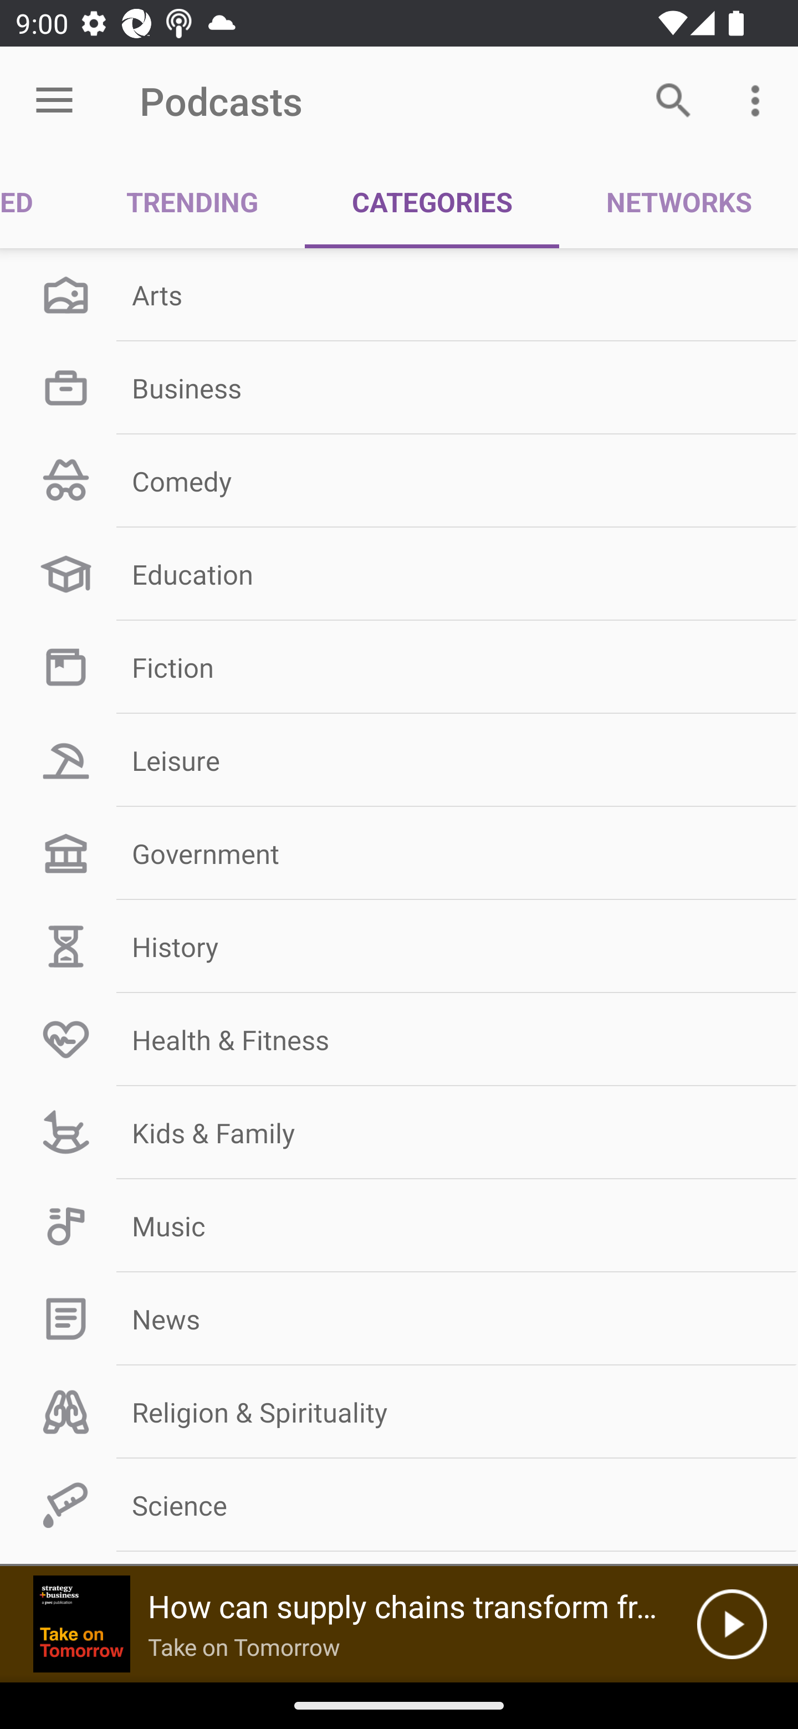 The height and width of the screenshot is (1729, 798). What do you see at coordinates (399, 1319) in the screenshot?
I see `News` at bounding box center [399, 1319].